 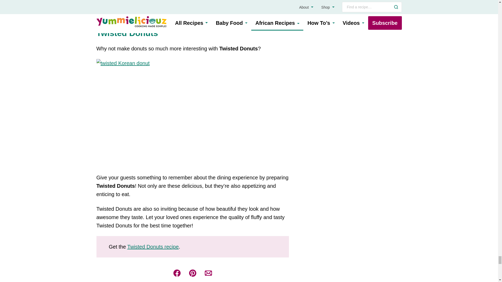 What do you see at coordinates (192, 273) in the screenshot?
I see `Share on Pinterest` at bounding box center [192, 273].